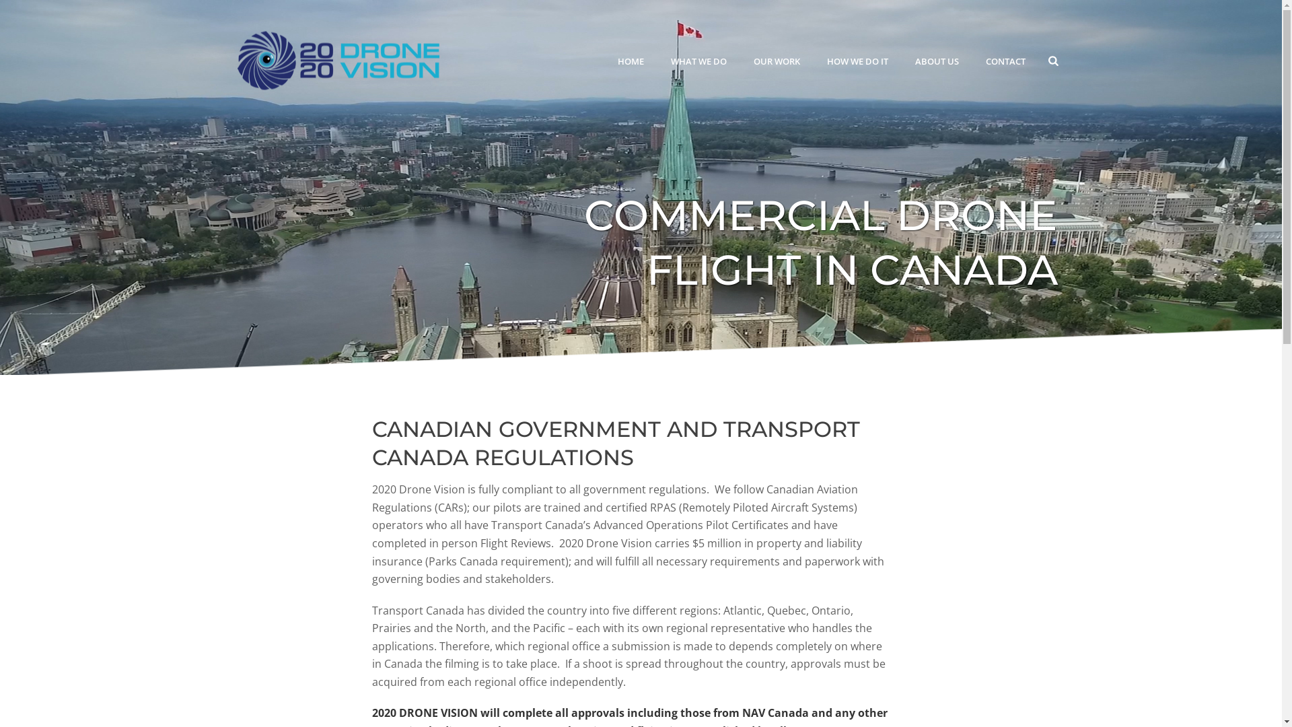  I want to click on ABOUT US, so click(937, 61).